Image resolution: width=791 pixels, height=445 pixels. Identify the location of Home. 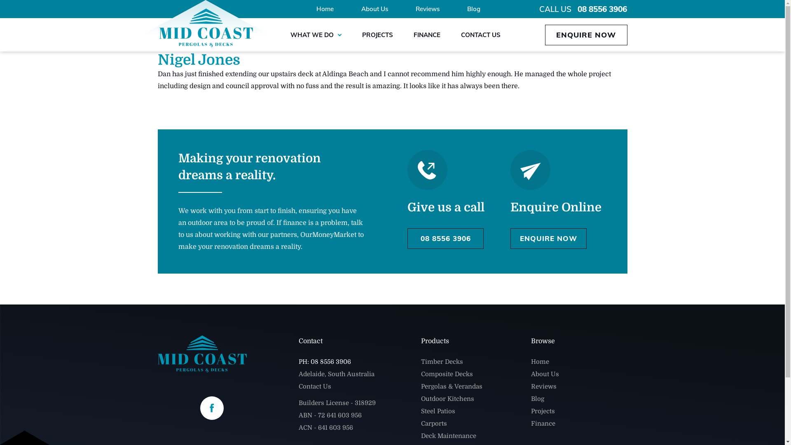
(540, 362).